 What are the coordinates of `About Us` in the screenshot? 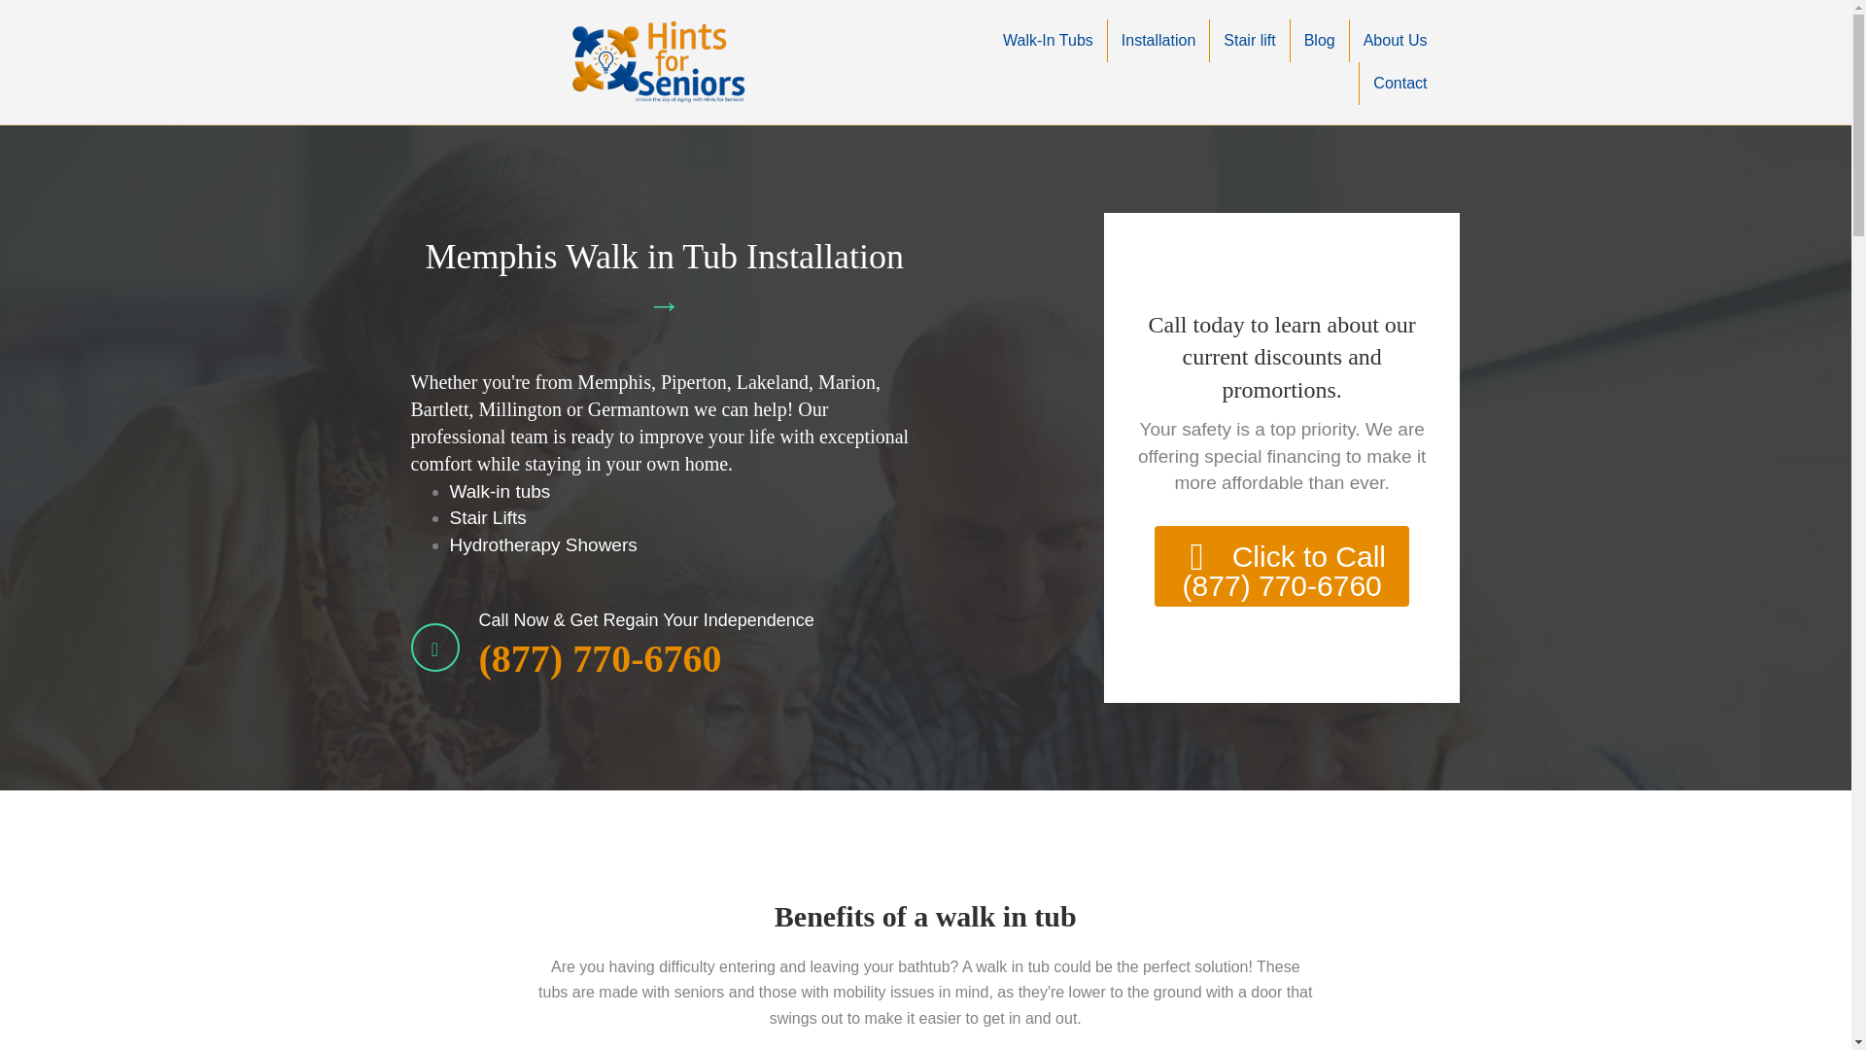 It's located at (1395, 41).